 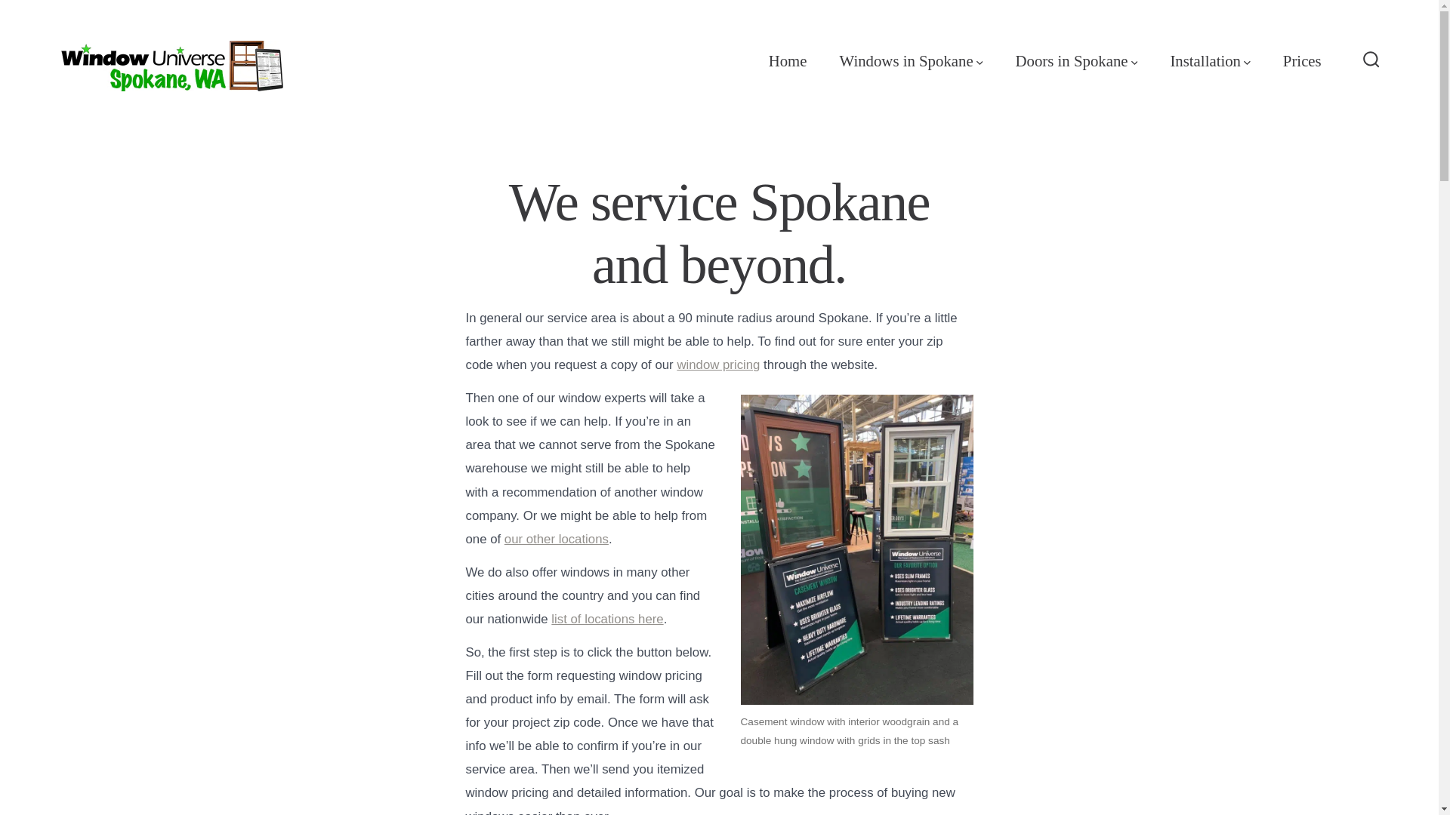 I want to click on Home, so click(x=788, y=60).